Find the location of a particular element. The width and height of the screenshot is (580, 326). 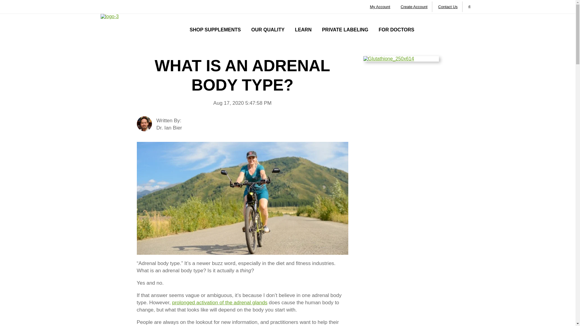

My Account is located at coordinates (380, 7).